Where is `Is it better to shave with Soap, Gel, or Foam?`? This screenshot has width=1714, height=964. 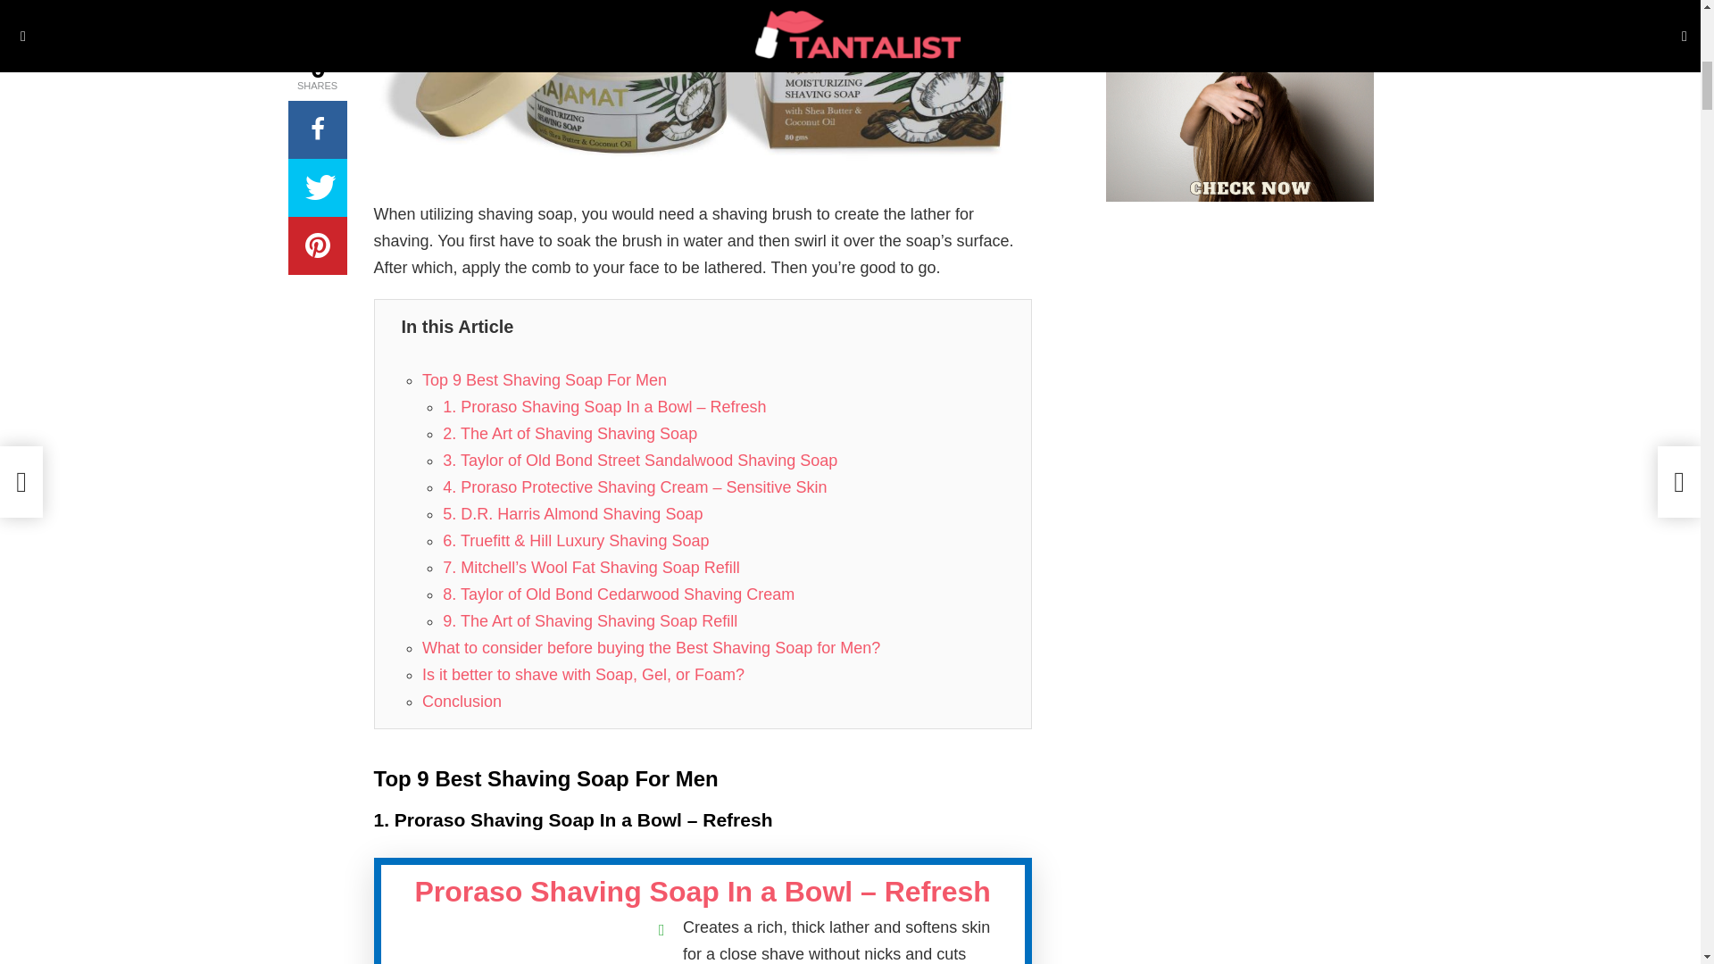 Is it better to shave with Soap, Gel, or Foam? is located at coordinates (582, 675).